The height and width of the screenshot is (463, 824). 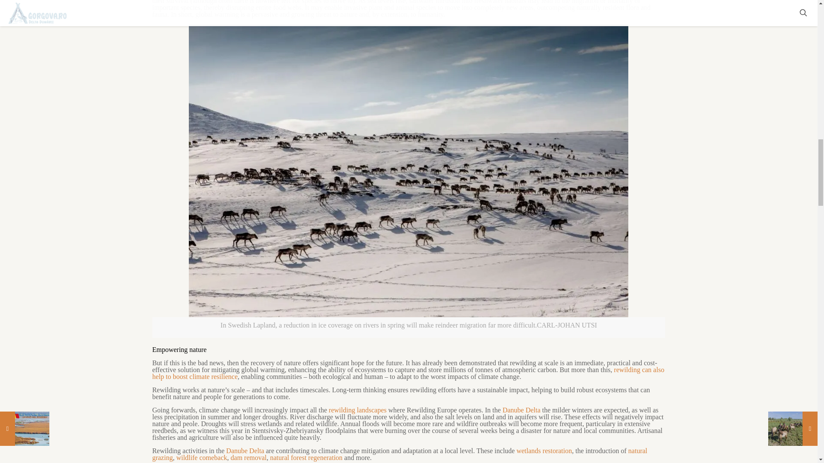 I want to click on rewilding landscapes, so click(x=357, y=410).